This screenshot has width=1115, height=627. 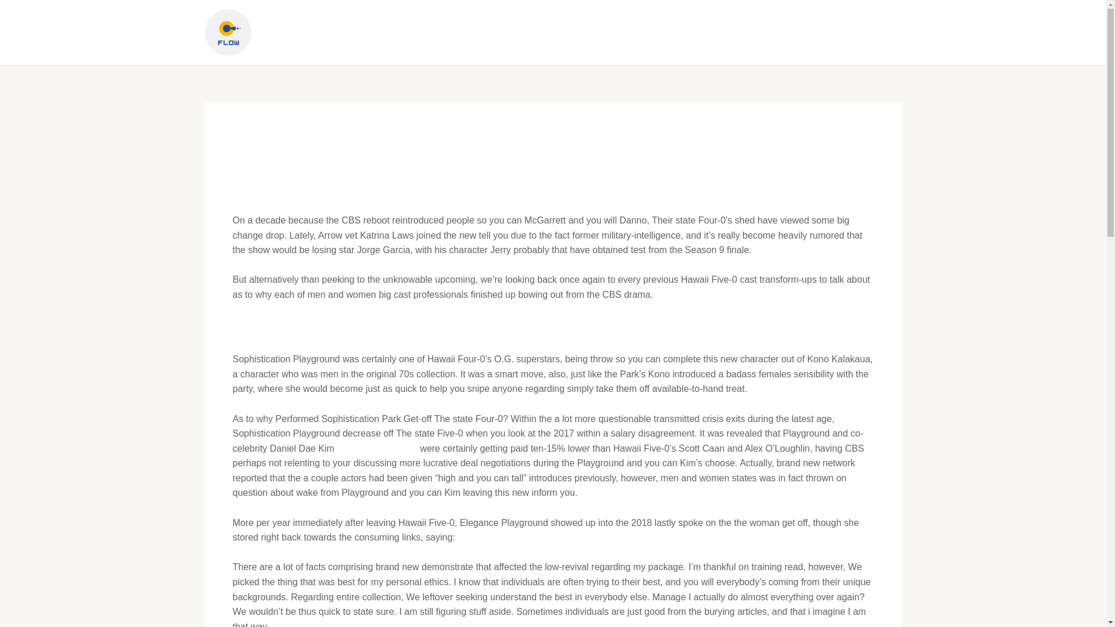 I want to click on Our Services, so click(x=740, y=33).